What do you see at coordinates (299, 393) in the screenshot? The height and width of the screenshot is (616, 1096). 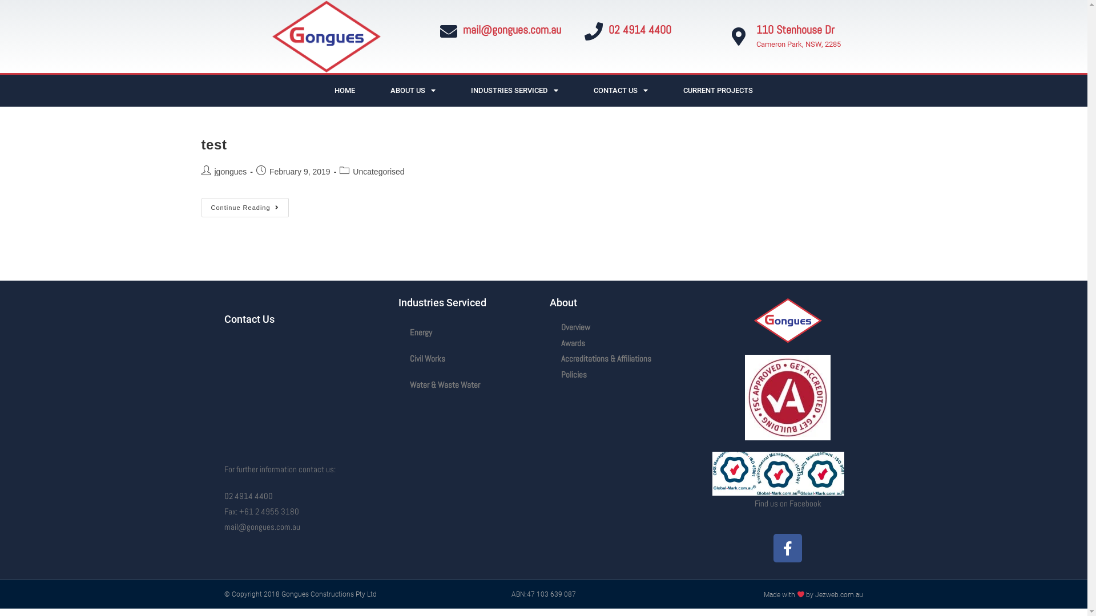 I see `Gongues Constructions` at bounding box center [299, 393].